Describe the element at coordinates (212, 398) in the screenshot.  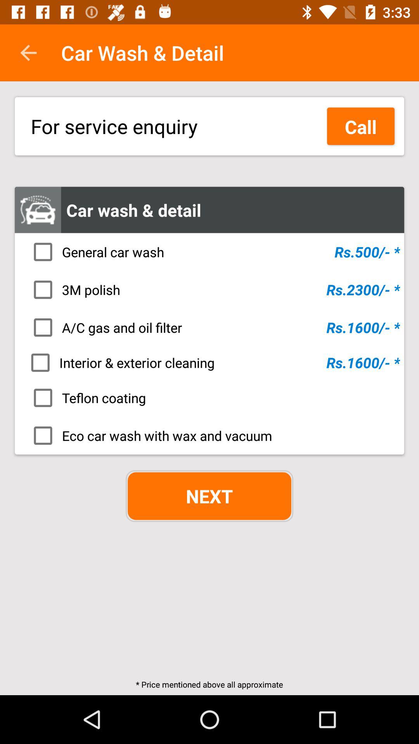
I see `tap icon above eco car wash icon` at that location.